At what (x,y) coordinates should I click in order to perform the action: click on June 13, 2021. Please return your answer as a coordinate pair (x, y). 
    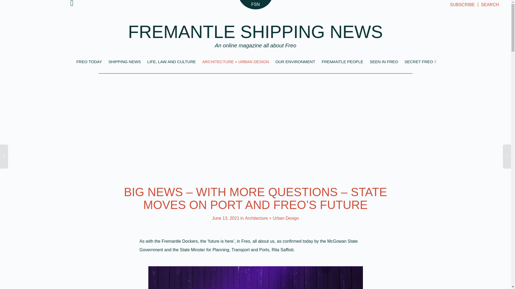
    Looking at the image, I should click on (225, 218).